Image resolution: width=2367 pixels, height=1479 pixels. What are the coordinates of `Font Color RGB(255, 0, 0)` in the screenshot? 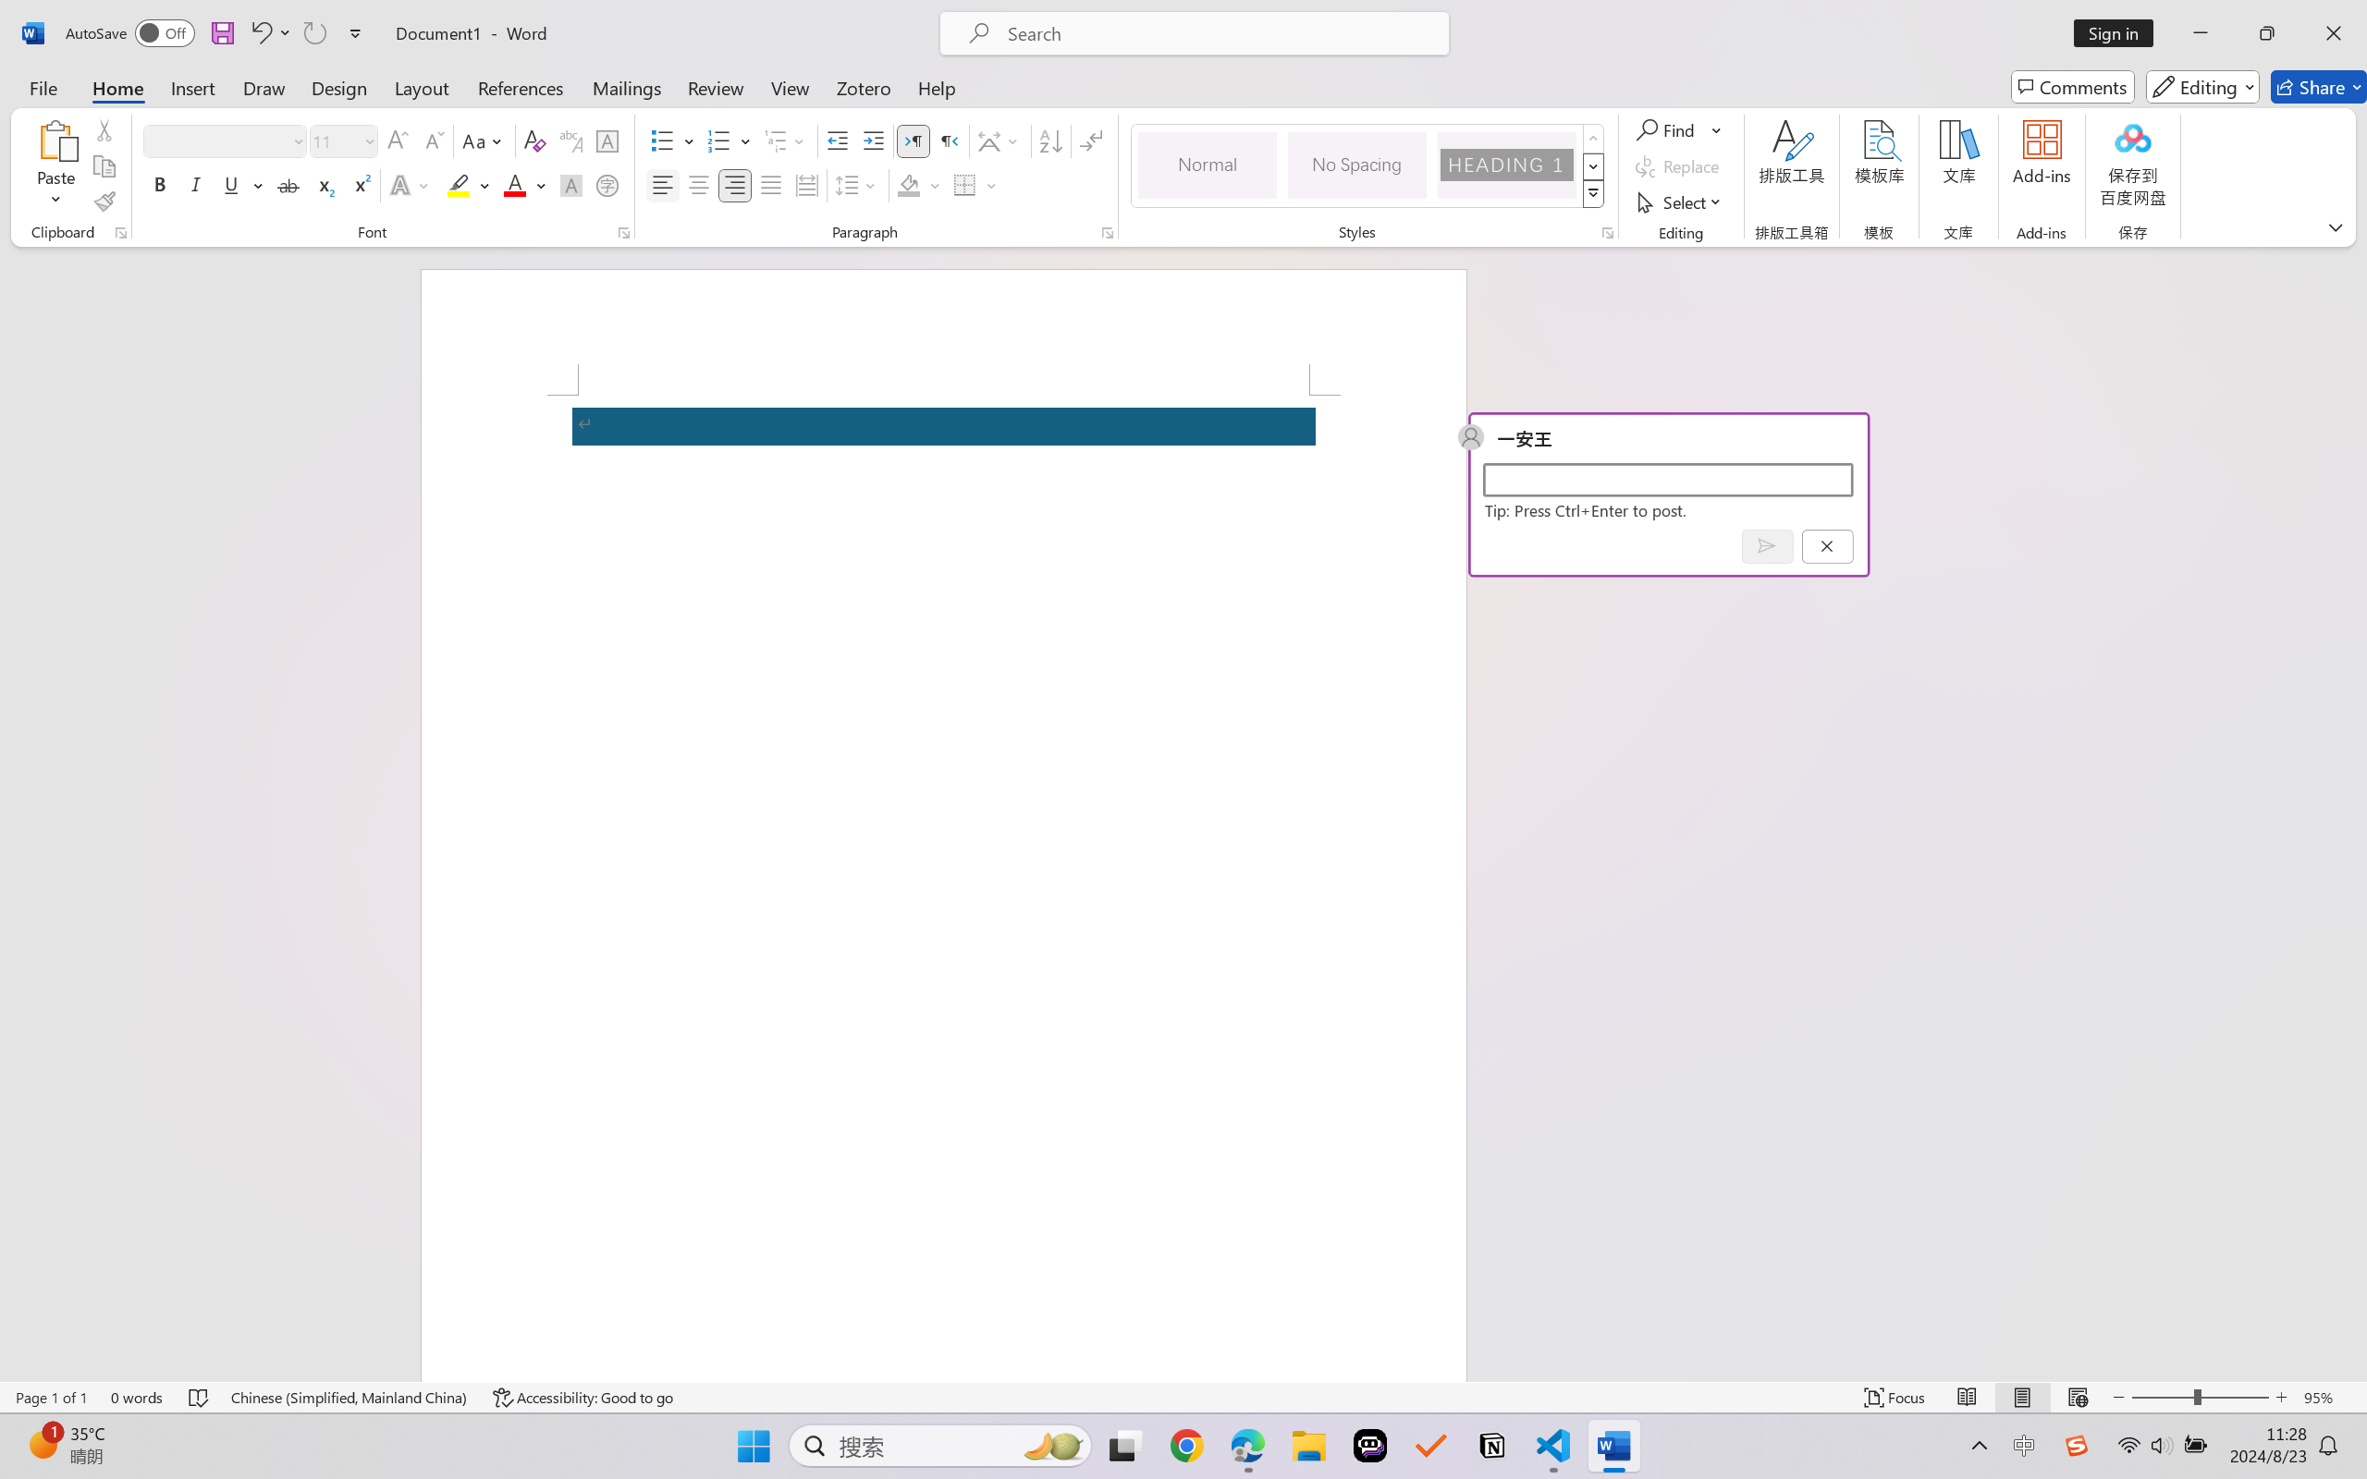 It's located at (516, 185).